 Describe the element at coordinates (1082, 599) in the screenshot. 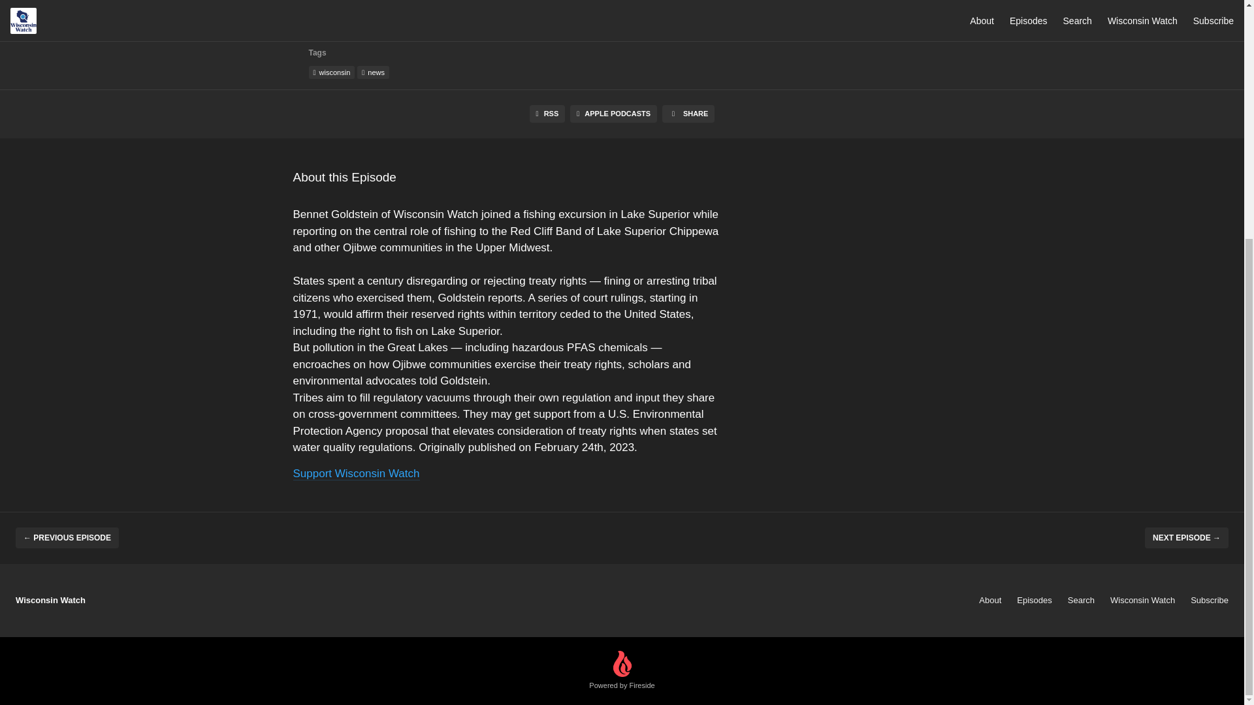

I see `Search` at that location.